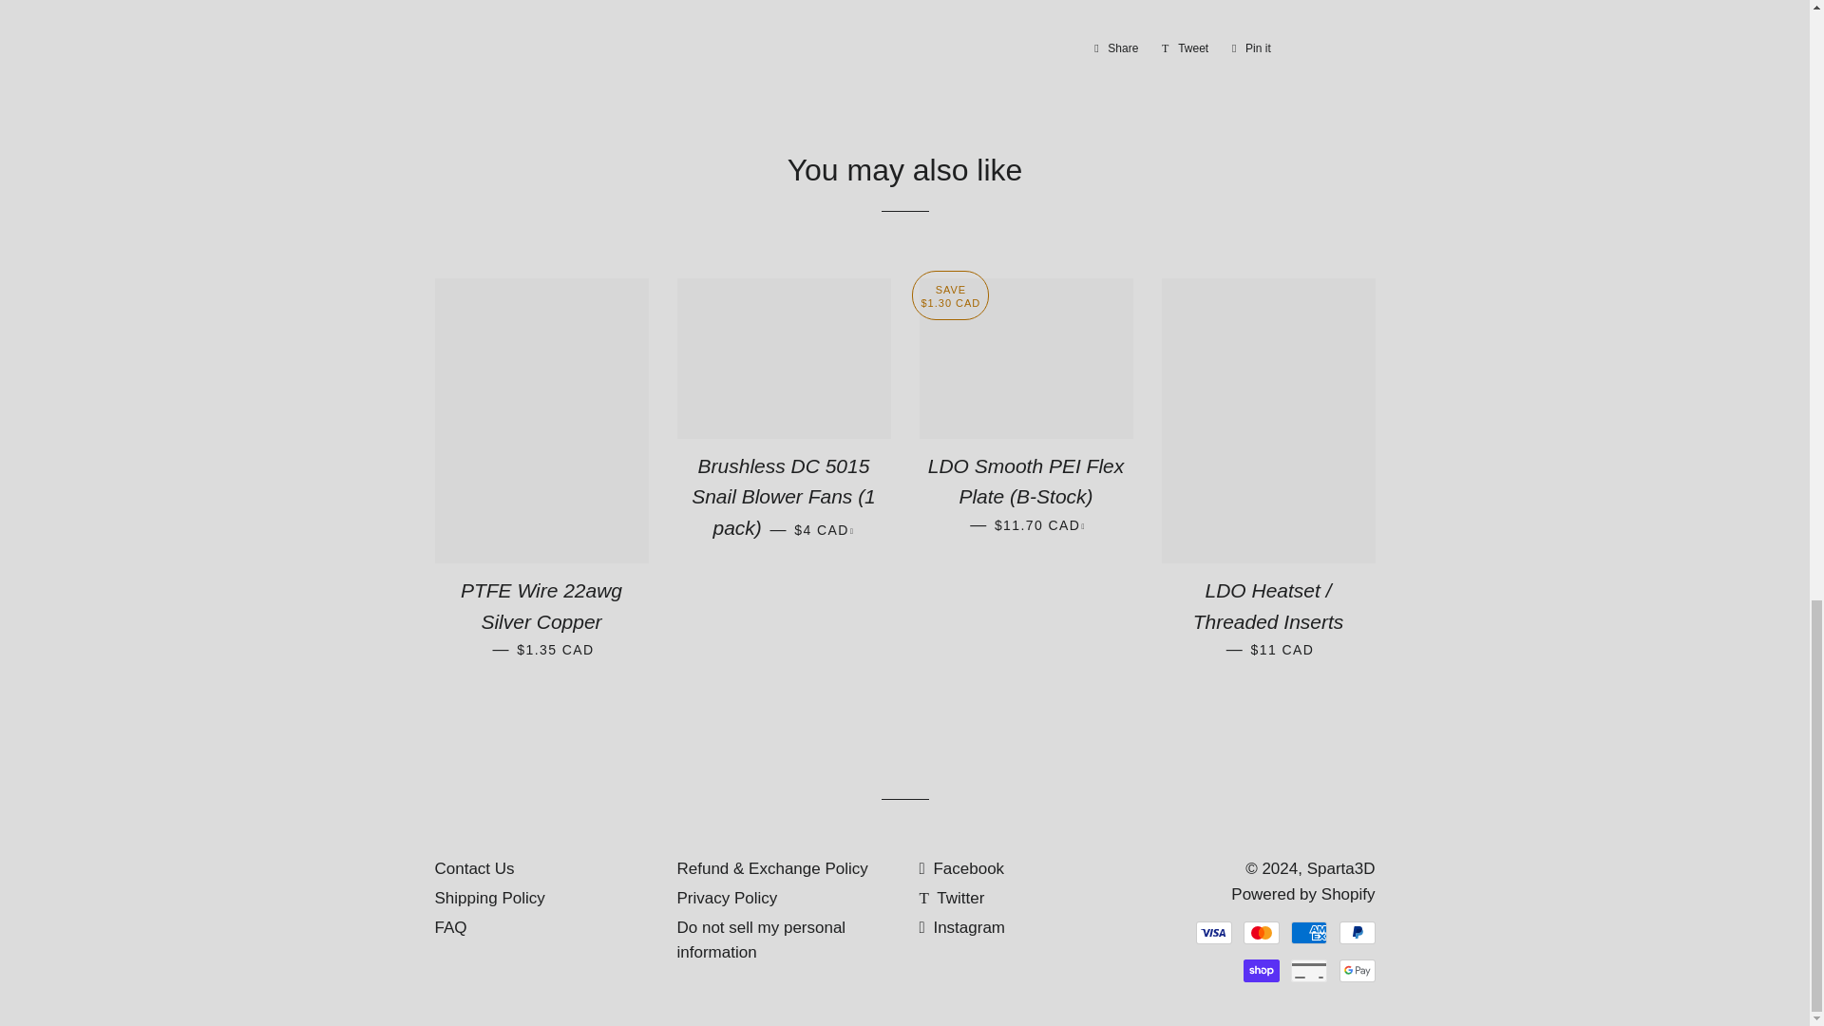 This screenshot has height=1026, width=1824. I want to click on Pin on Pinterest, so click(1250, 47).